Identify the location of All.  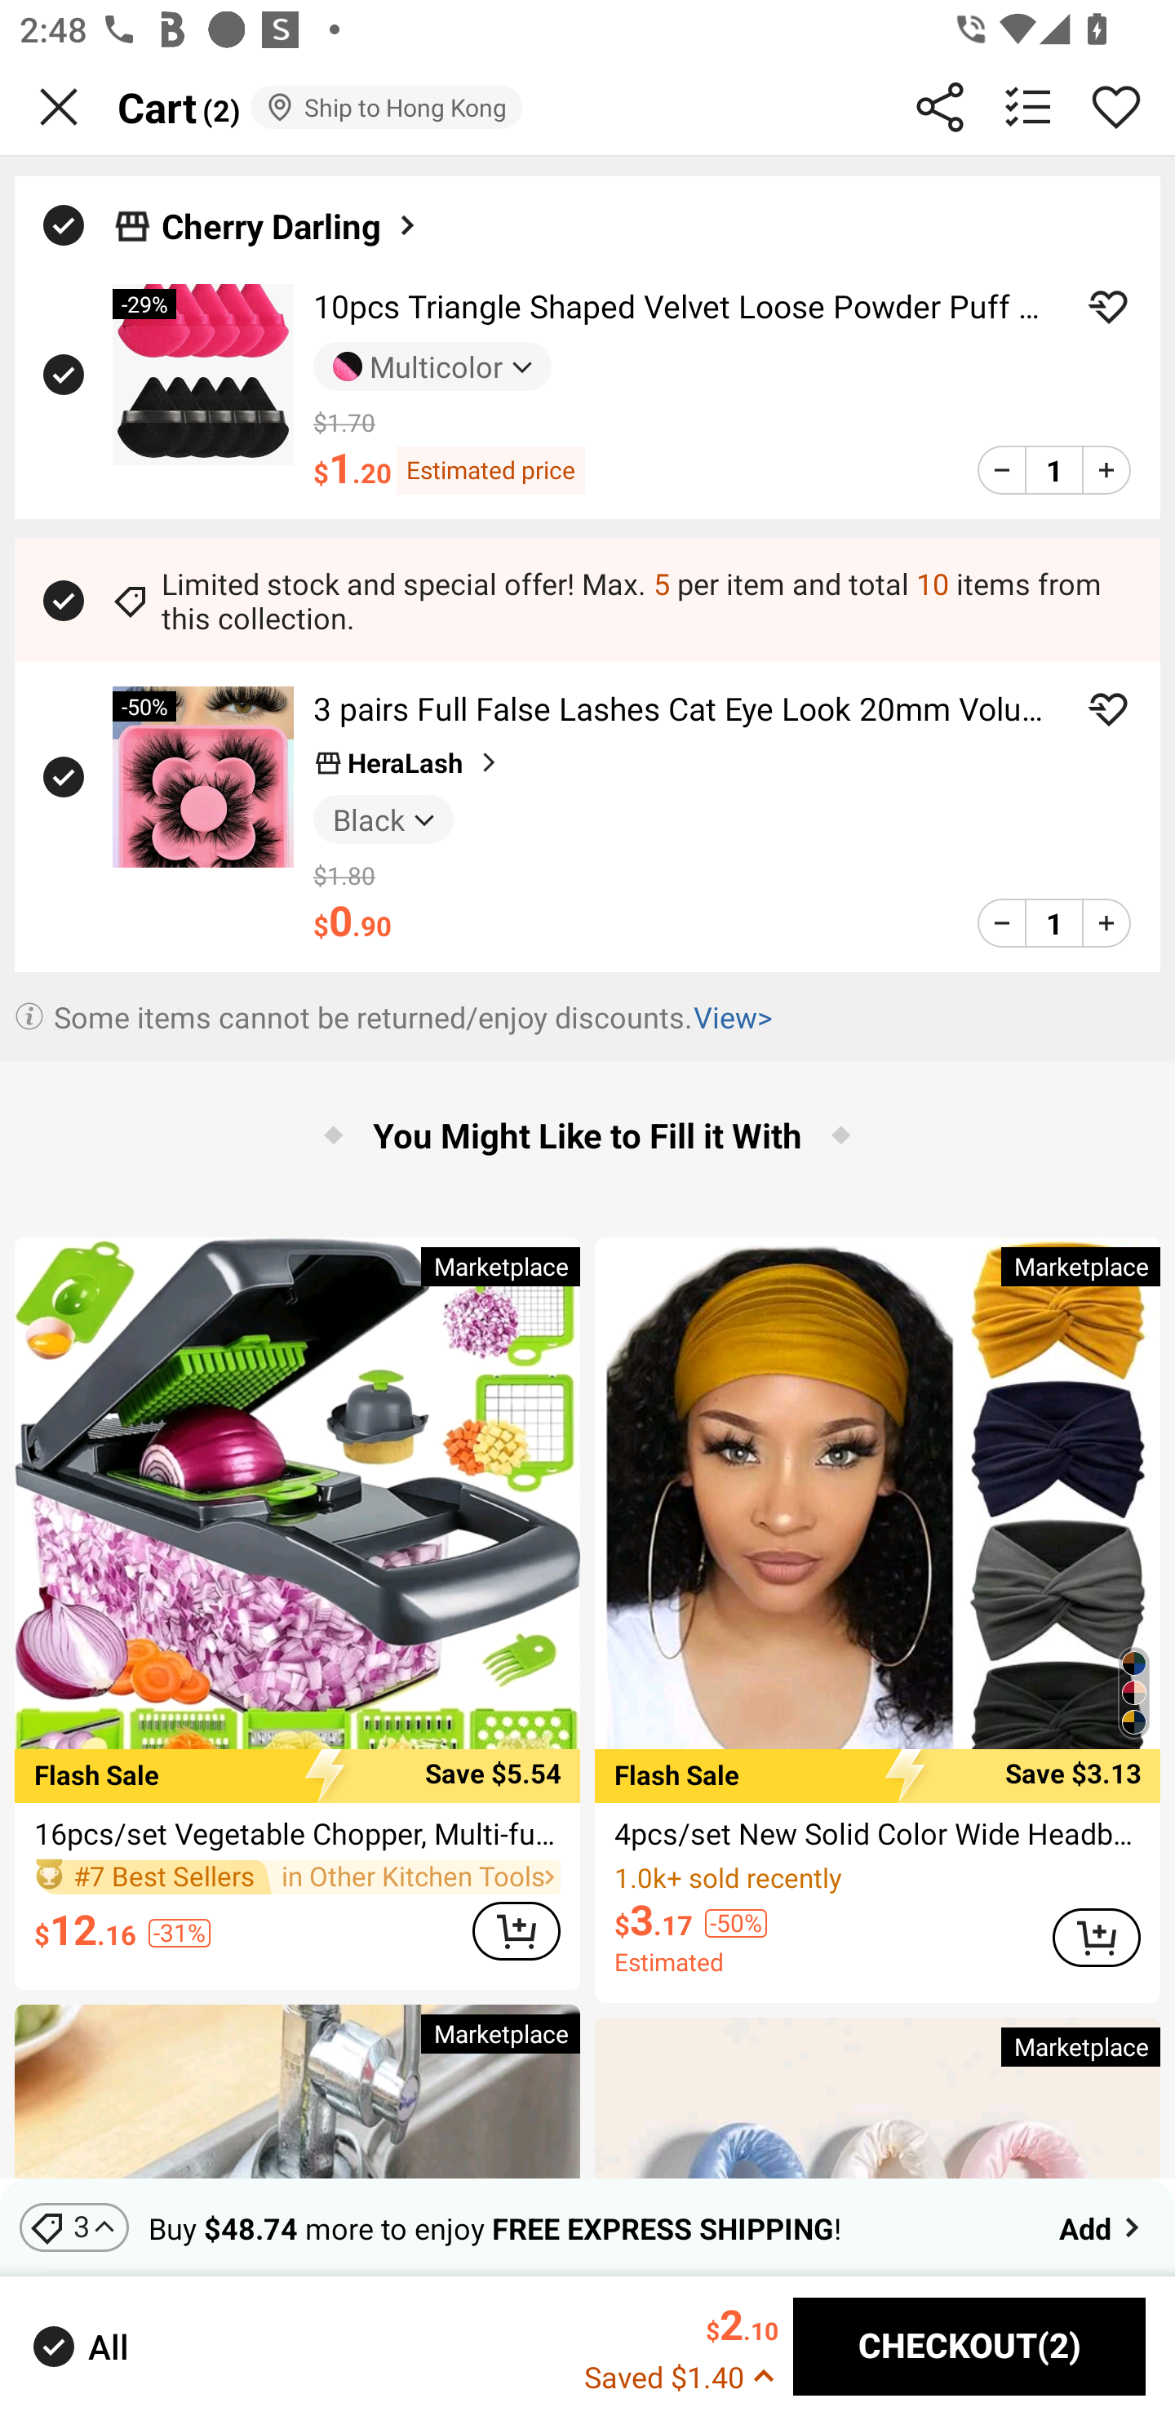
(79, 2346).